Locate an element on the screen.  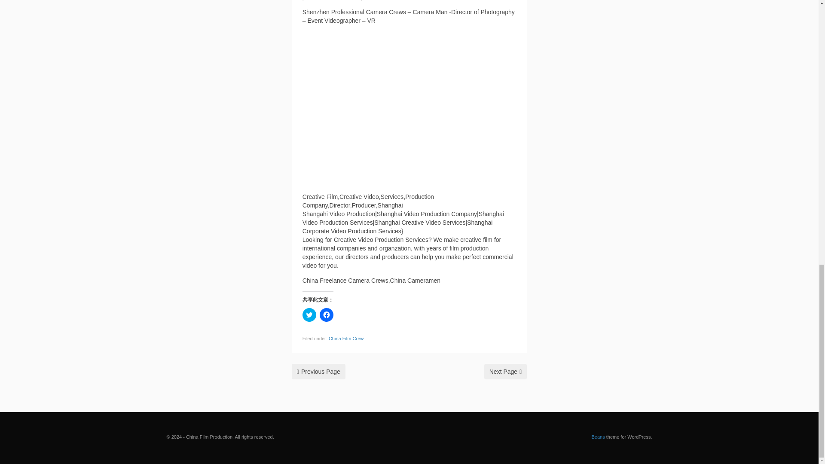
Beans is located at coordinates (598, 437).